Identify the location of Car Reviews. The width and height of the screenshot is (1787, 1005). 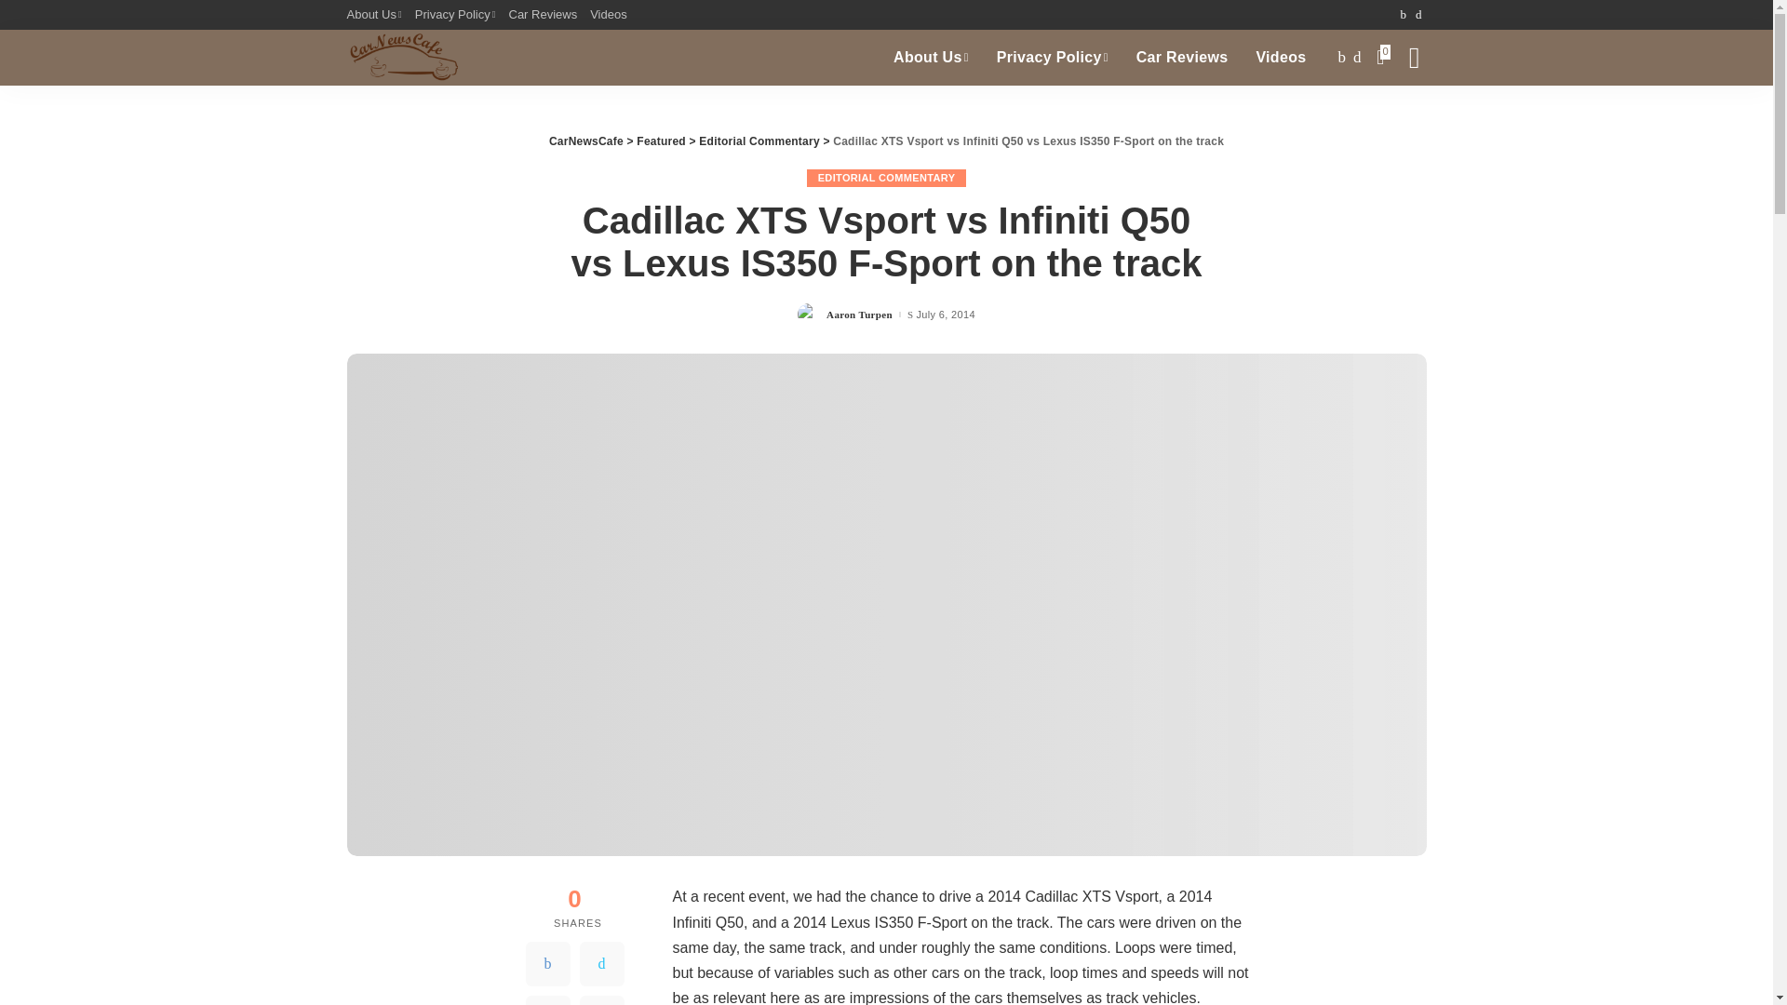
(1182, 58).